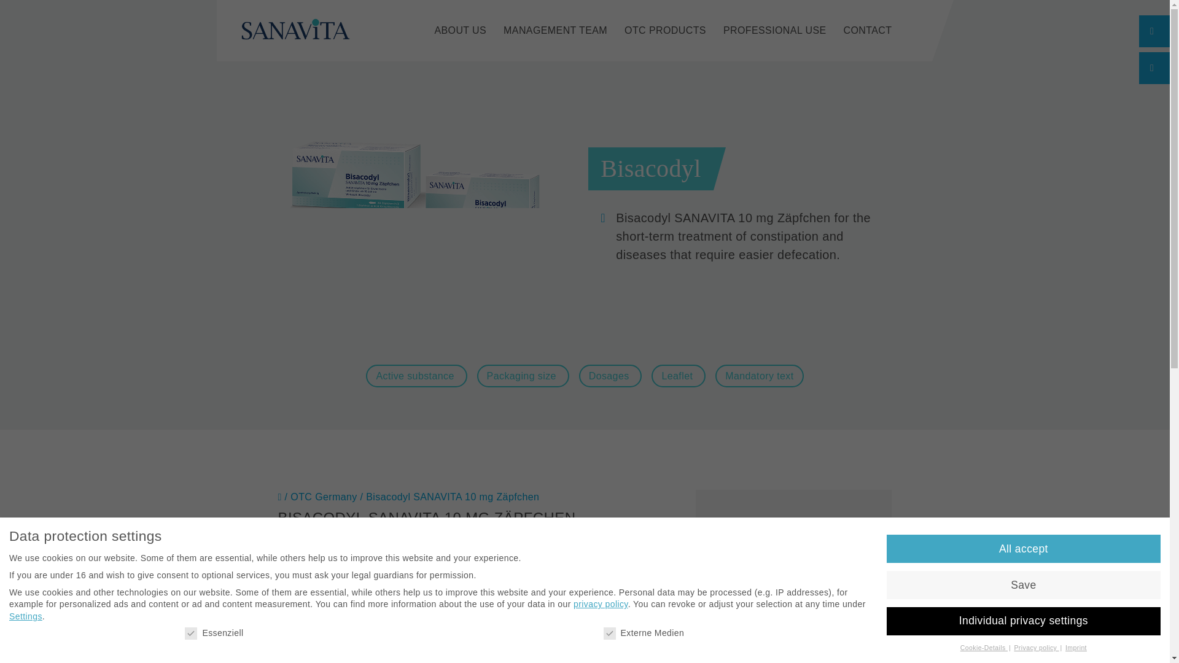 This screenshot has width=1179, height=663. What do you see at coordinates (523, 376) in the screenshot?
I see `Packaging size` at bounding box center [523, 376].